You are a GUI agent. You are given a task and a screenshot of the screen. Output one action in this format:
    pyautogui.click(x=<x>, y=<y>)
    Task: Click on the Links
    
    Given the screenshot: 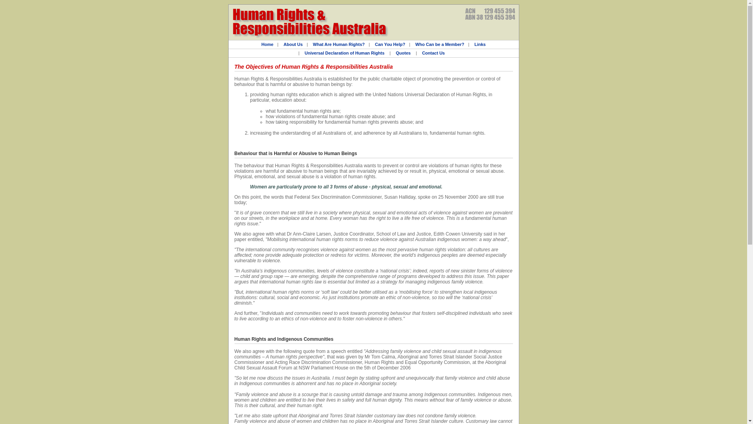 What is the action you would take?
    pyautogui.click(x=480, y=44)
    